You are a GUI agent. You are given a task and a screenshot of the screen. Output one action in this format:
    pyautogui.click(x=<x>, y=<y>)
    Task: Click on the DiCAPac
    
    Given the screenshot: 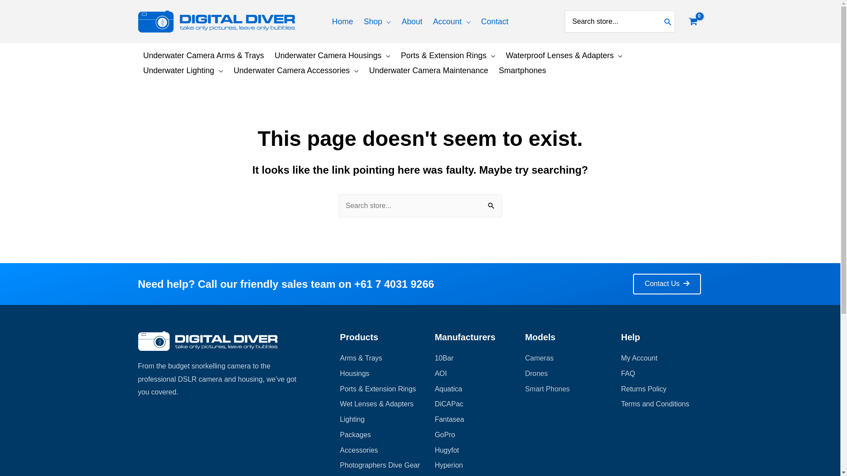 What is the action you would take?
    pyautogui.click(x=476, y=404)
    